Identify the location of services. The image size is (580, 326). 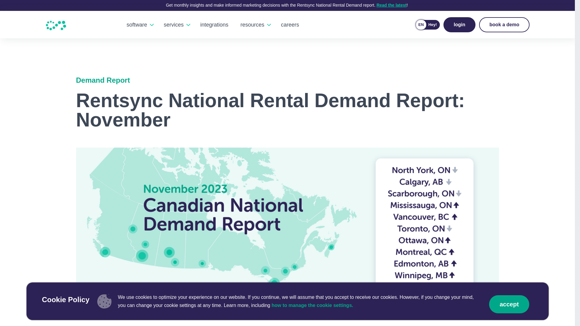
(428, 25).